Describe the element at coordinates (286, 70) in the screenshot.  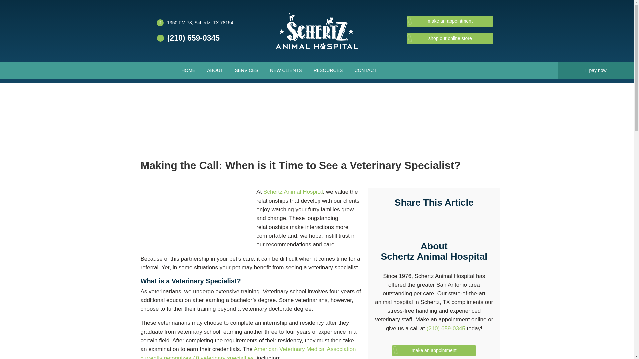
I see `NEW CLIENTS` at that location.